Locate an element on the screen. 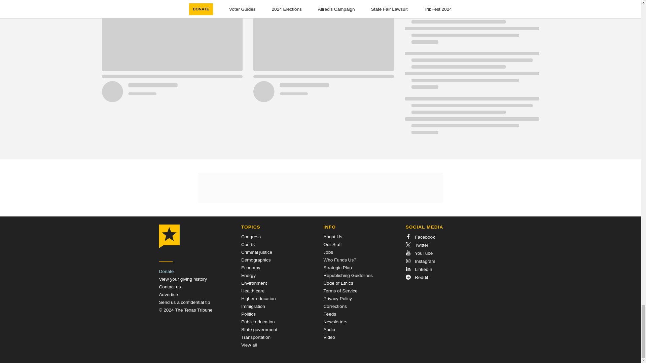 Image resolution: width=646 pixels, height=363 pixels. Facebook is located at coordinates (420, 237).